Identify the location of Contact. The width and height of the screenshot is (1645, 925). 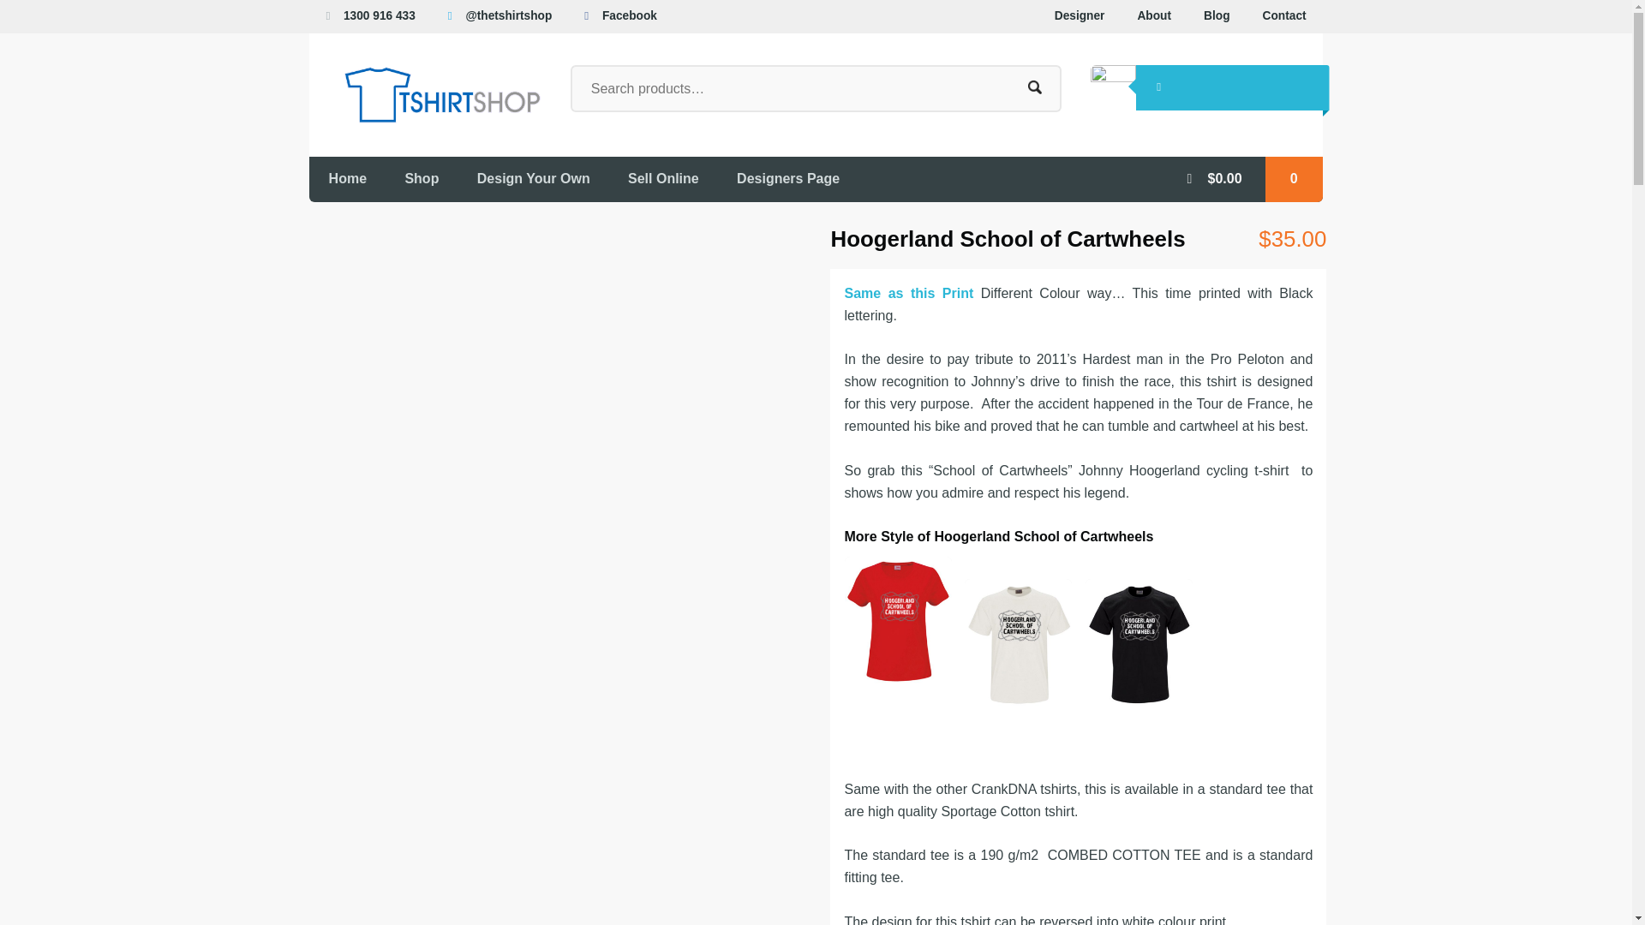
(1284, 16).